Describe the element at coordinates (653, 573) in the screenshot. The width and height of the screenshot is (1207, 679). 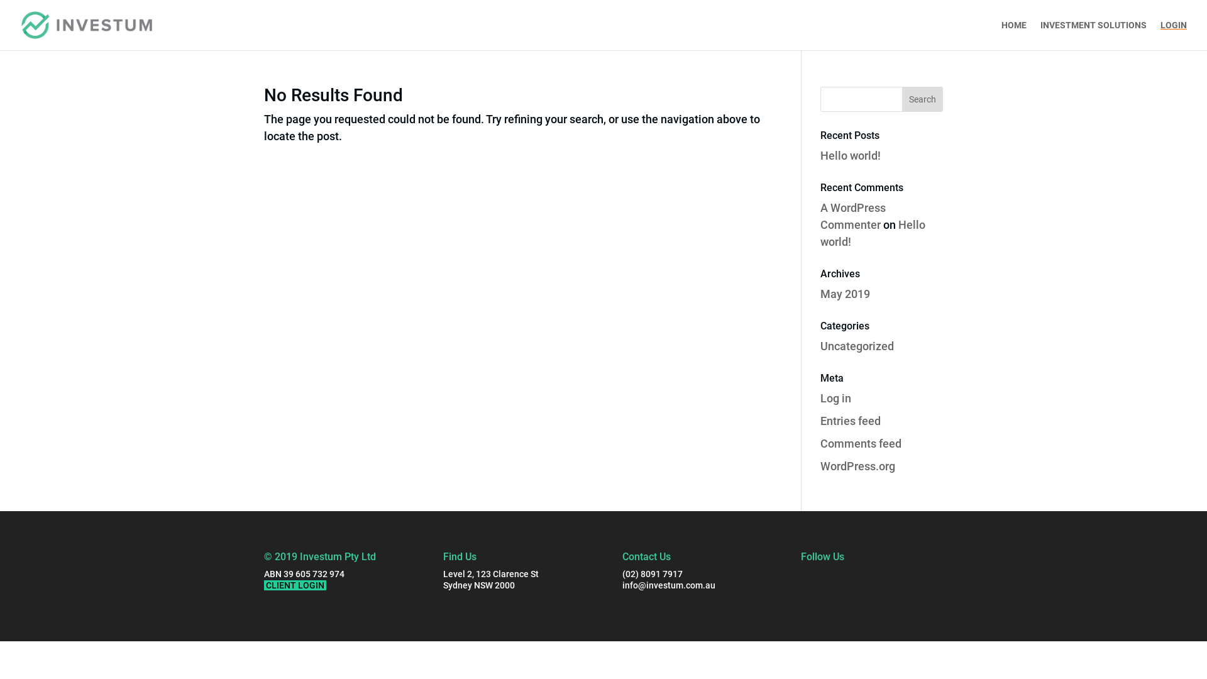
I see `(02) 8091 7917` at that location.